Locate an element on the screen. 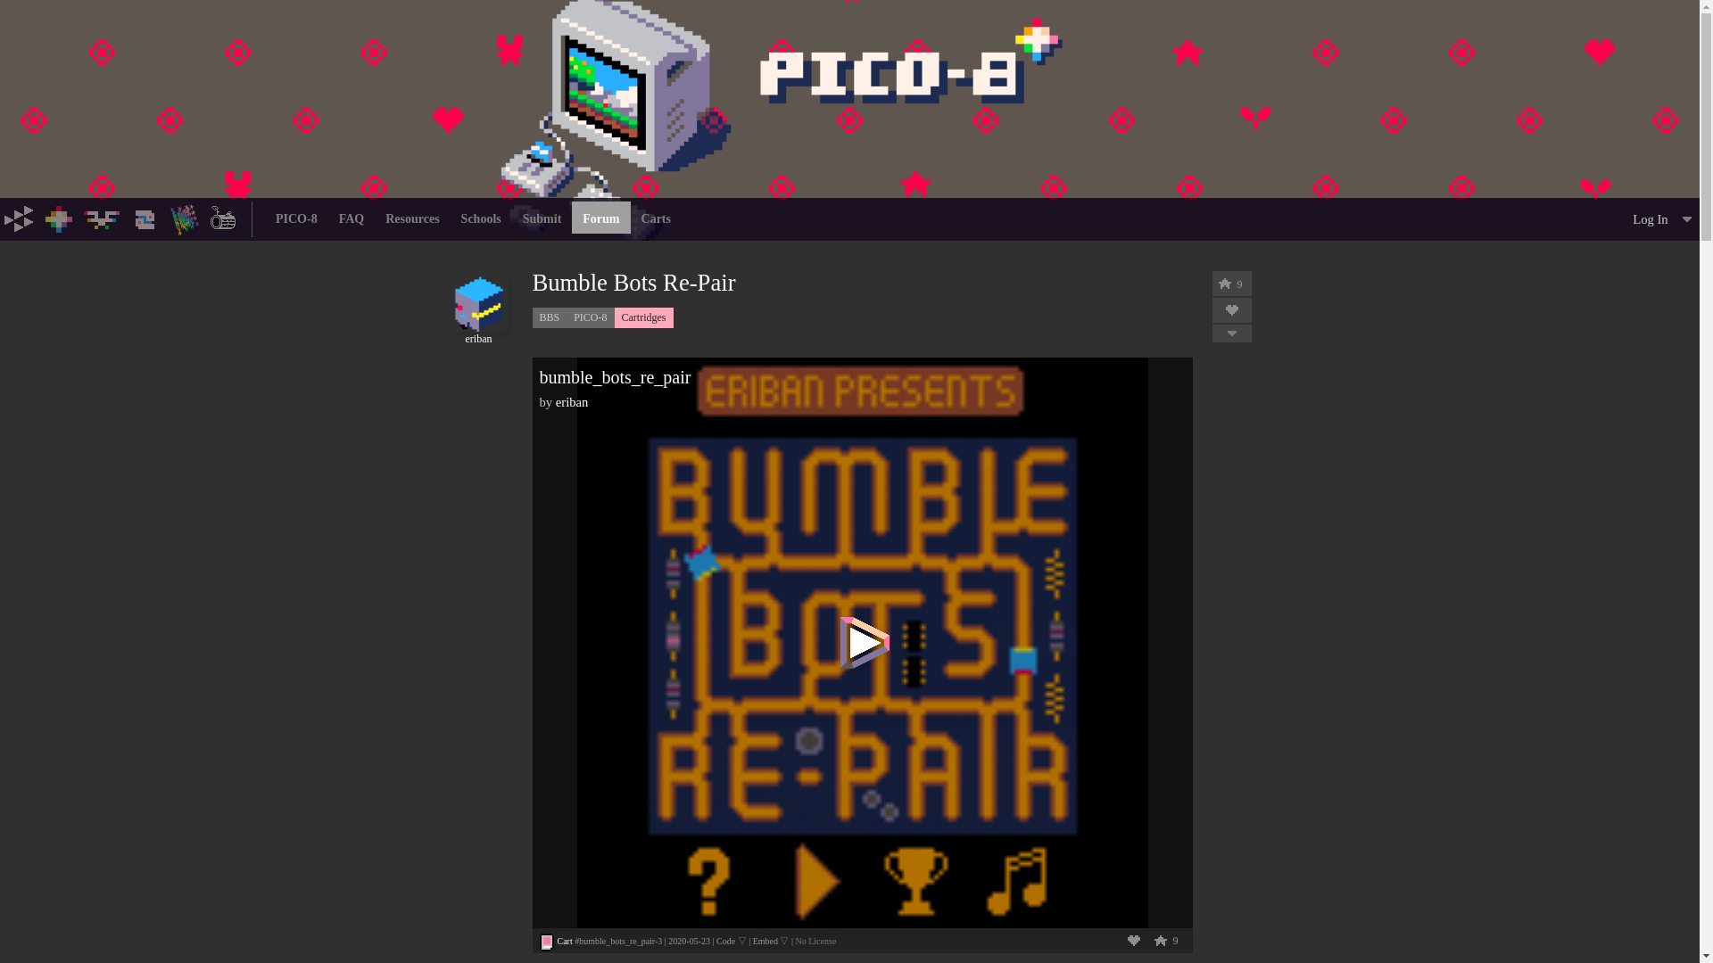  BBS is located at coordinates (549, 317).